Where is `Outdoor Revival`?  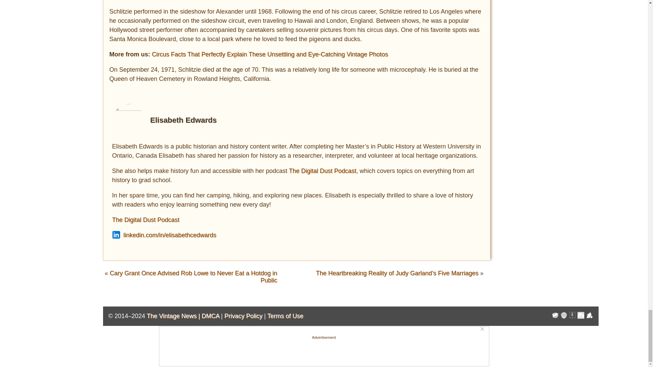
Outdoor Revival is located at coordinates (564, 316).